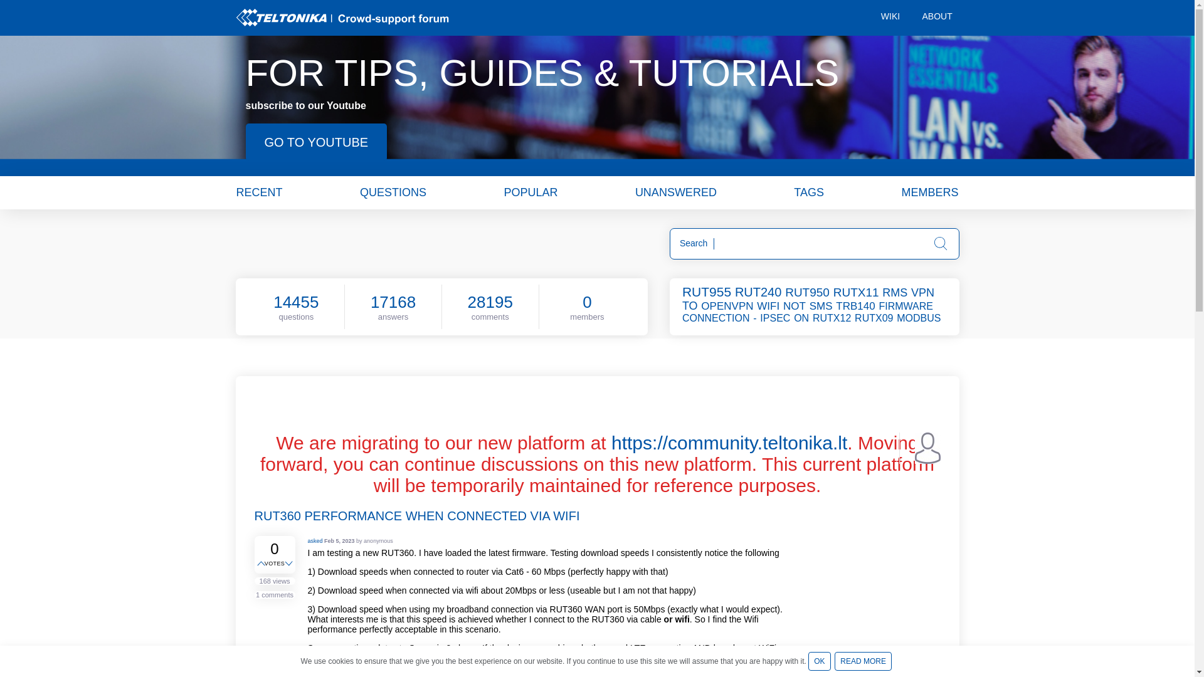 The image size is (1204, 677). Describe the element at coordinates (727, 306) in the screenshot. I see `OPENVPN` at that location.